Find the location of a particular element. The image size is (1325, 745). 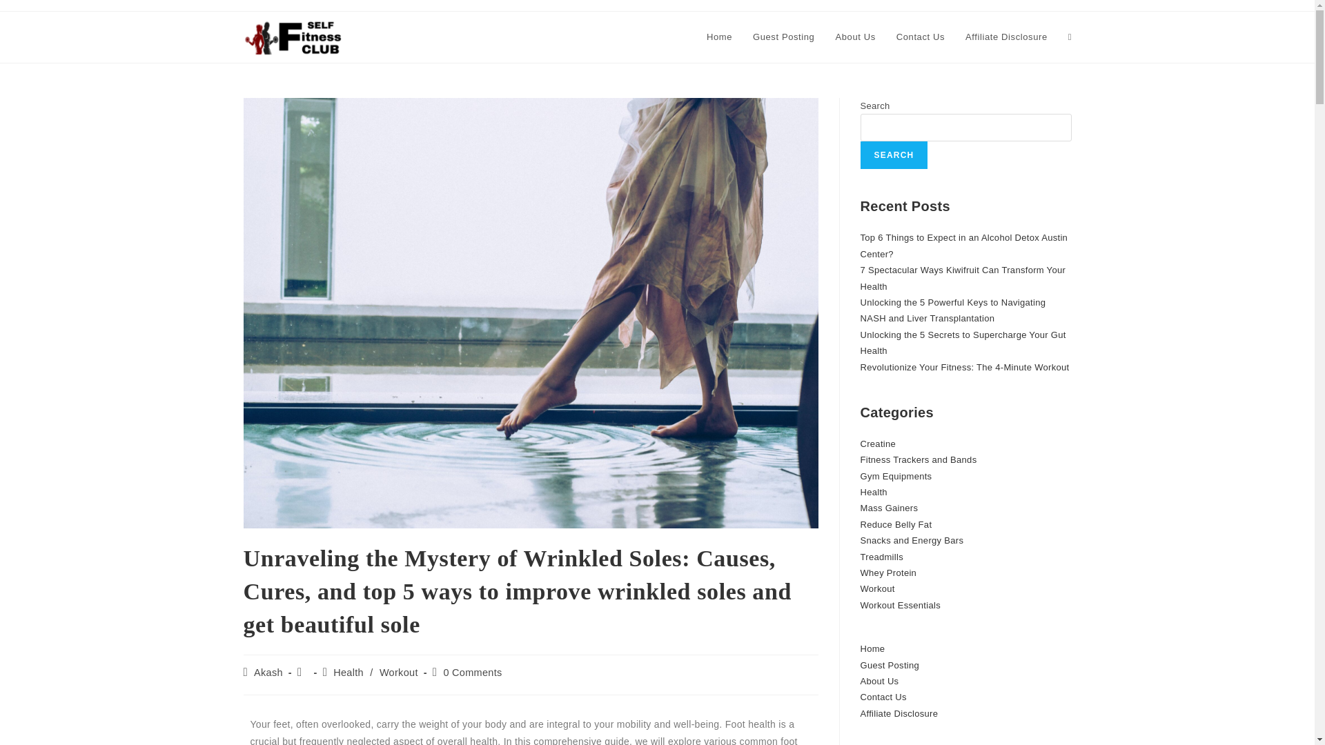

SEARCH is located at coordinates (894, 155).